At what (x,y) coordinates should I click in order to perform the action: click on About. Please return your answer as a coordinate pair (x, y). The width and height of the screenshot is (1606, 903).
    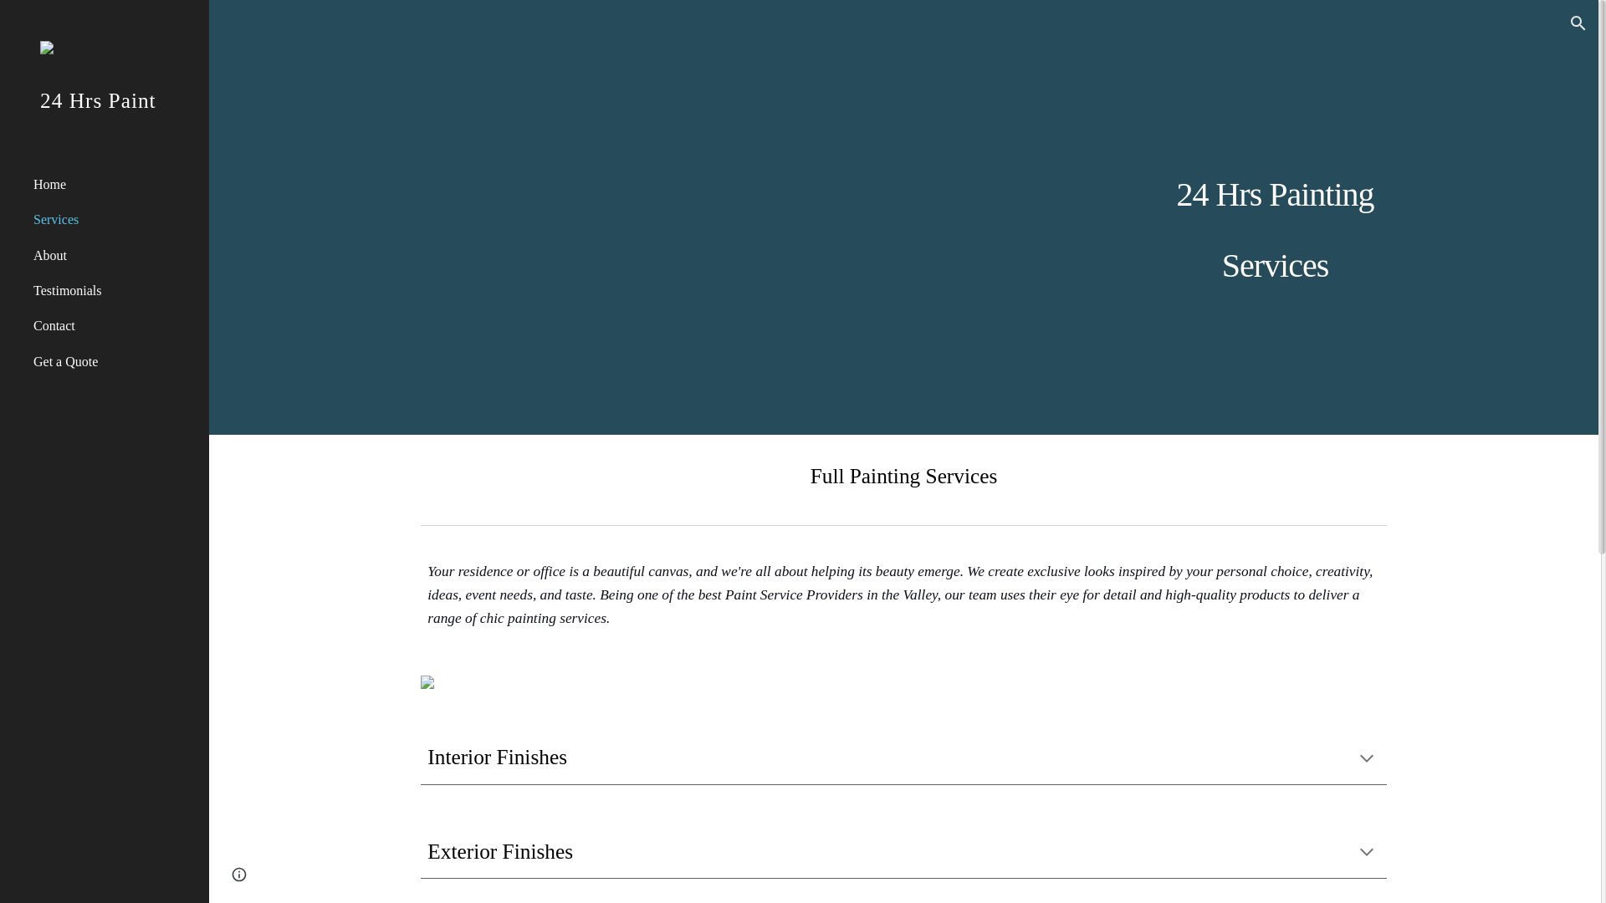
    Looking at the image, I should click on (115, 255).